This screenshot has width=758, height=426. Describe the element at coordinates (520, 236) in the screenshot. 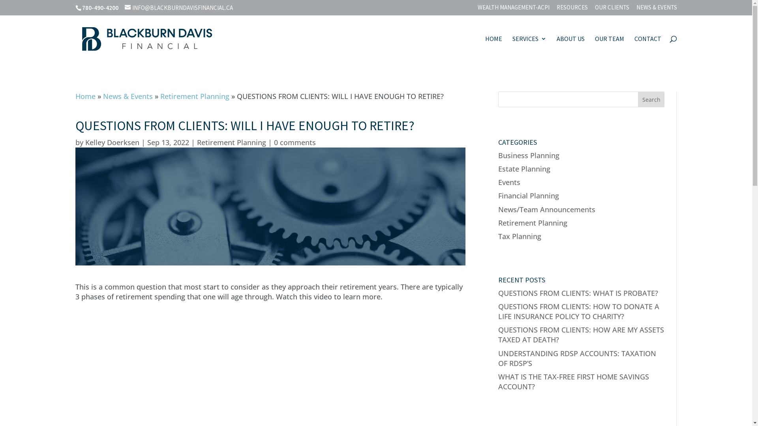

I see `Tax Planning` at that location.